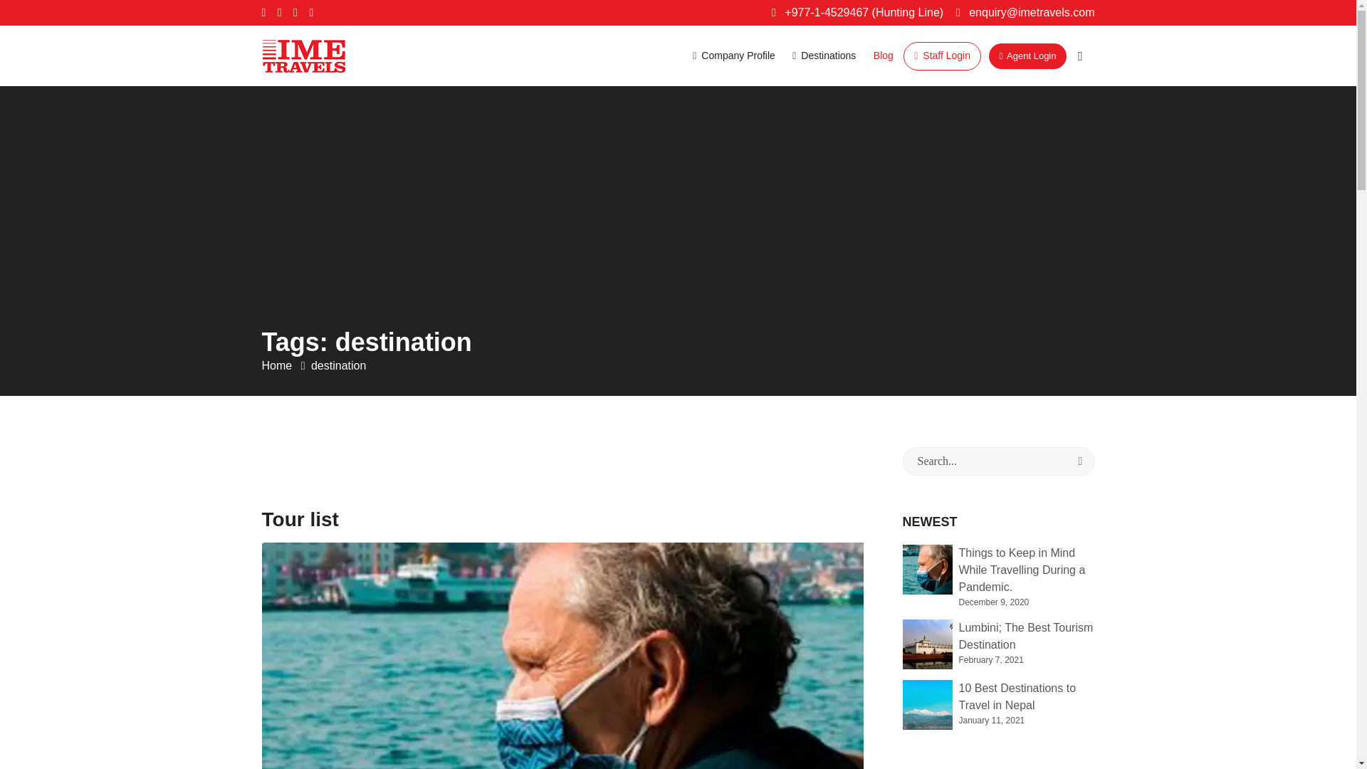 This screenshot has width=1367, height=769. I want to click on Staff Login, so click(943, 56).